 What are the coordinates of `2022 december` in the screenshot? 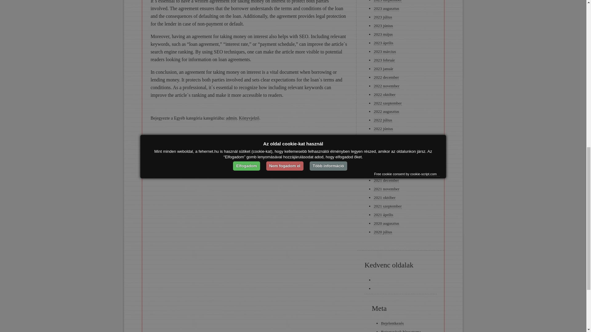 It's located at (386, 77).